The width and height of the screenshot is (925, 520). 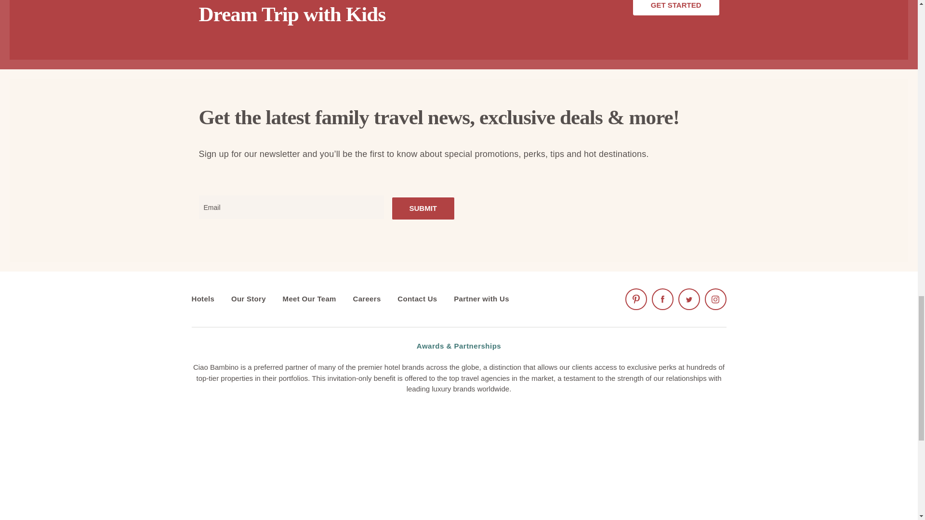 I want to click on Submit, so click(x=423, y=208).